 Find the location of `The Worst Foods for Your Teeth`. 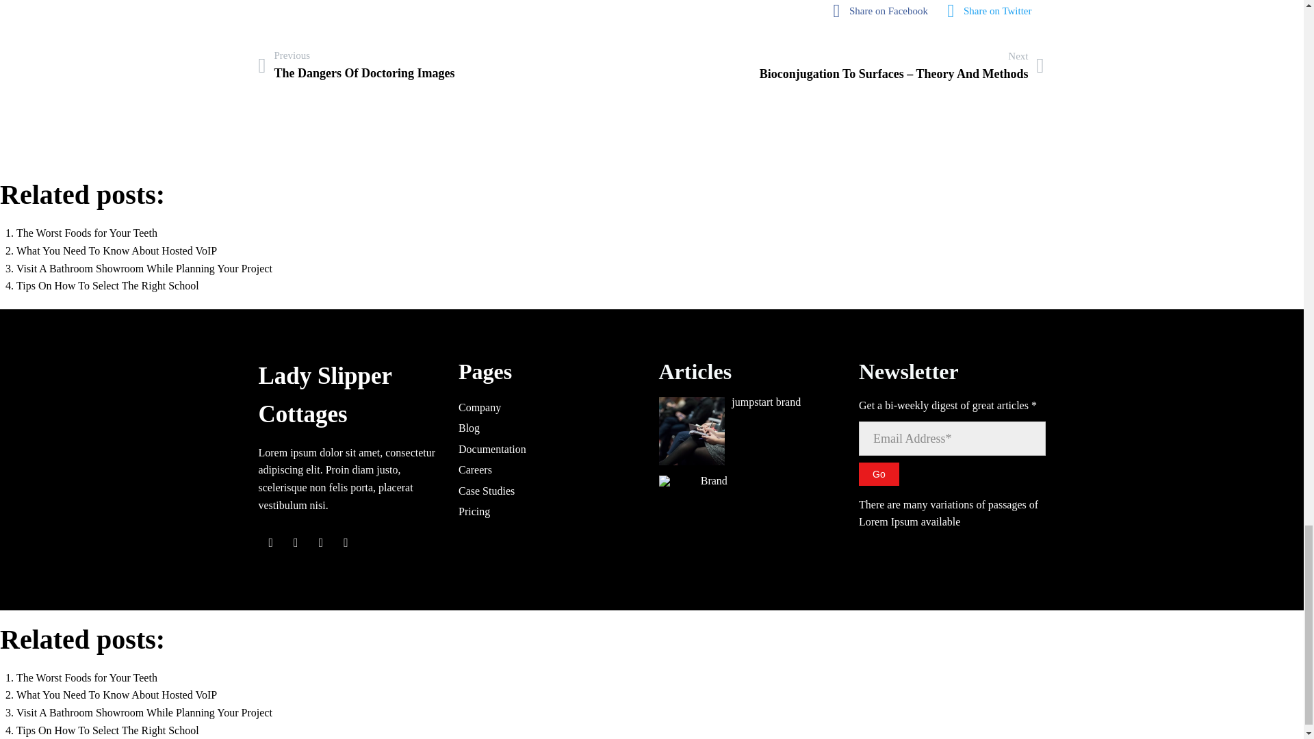

The Worst Foods for Your Teeth is located at coordinates (884, 11).